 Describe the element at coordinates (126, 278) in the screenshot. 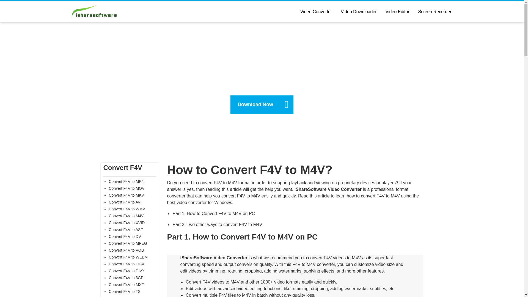

I see `Convert F4V to 3GP` at that location.